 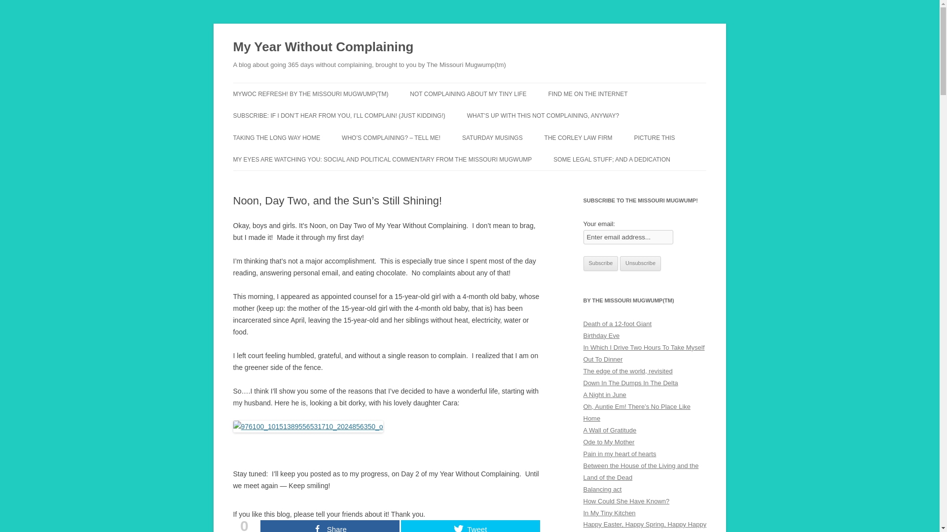 What do you see at coordinates (617, 324) in the screenshot?
I see `Death of a 12-foot Giant` at bounding box center [617, 324].